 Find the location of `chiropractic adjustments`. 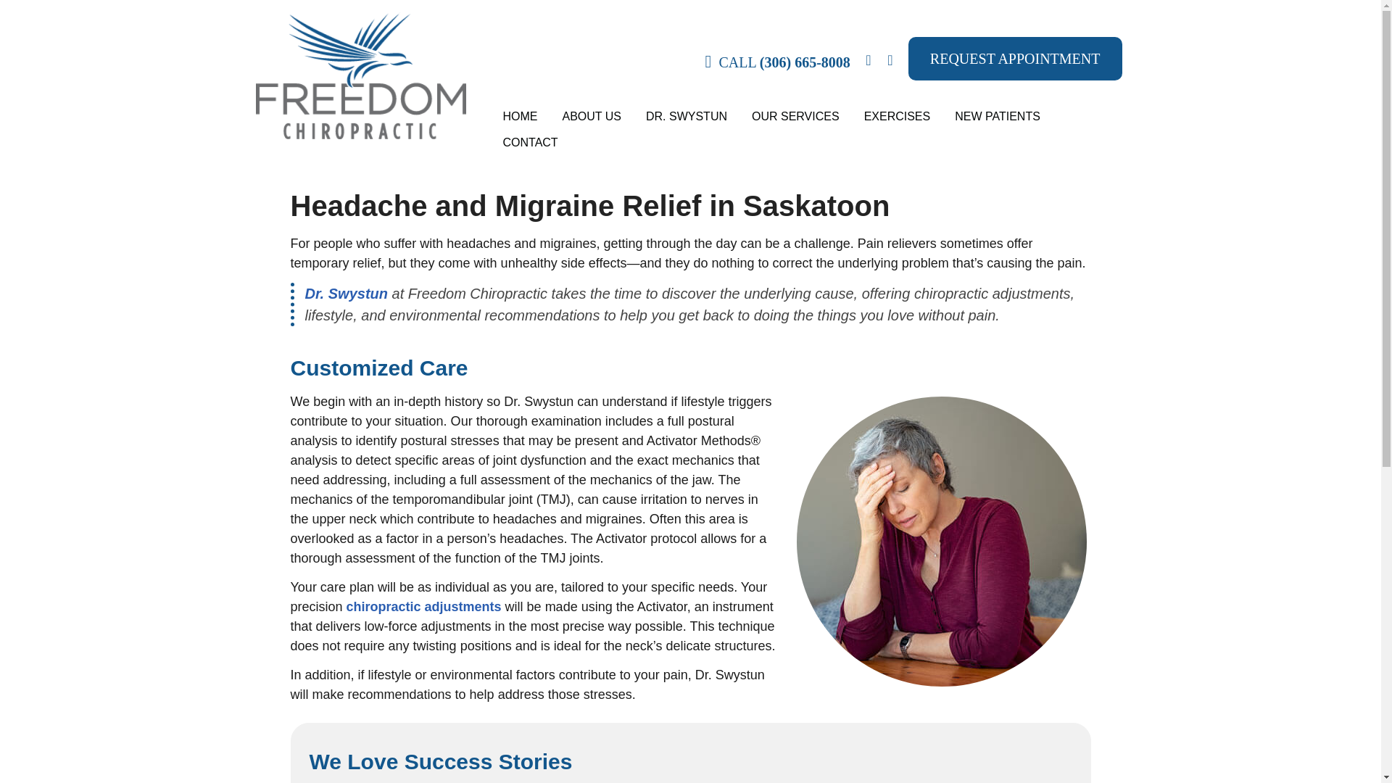

chiropractic adjustments is located at coordinates (423, 606).